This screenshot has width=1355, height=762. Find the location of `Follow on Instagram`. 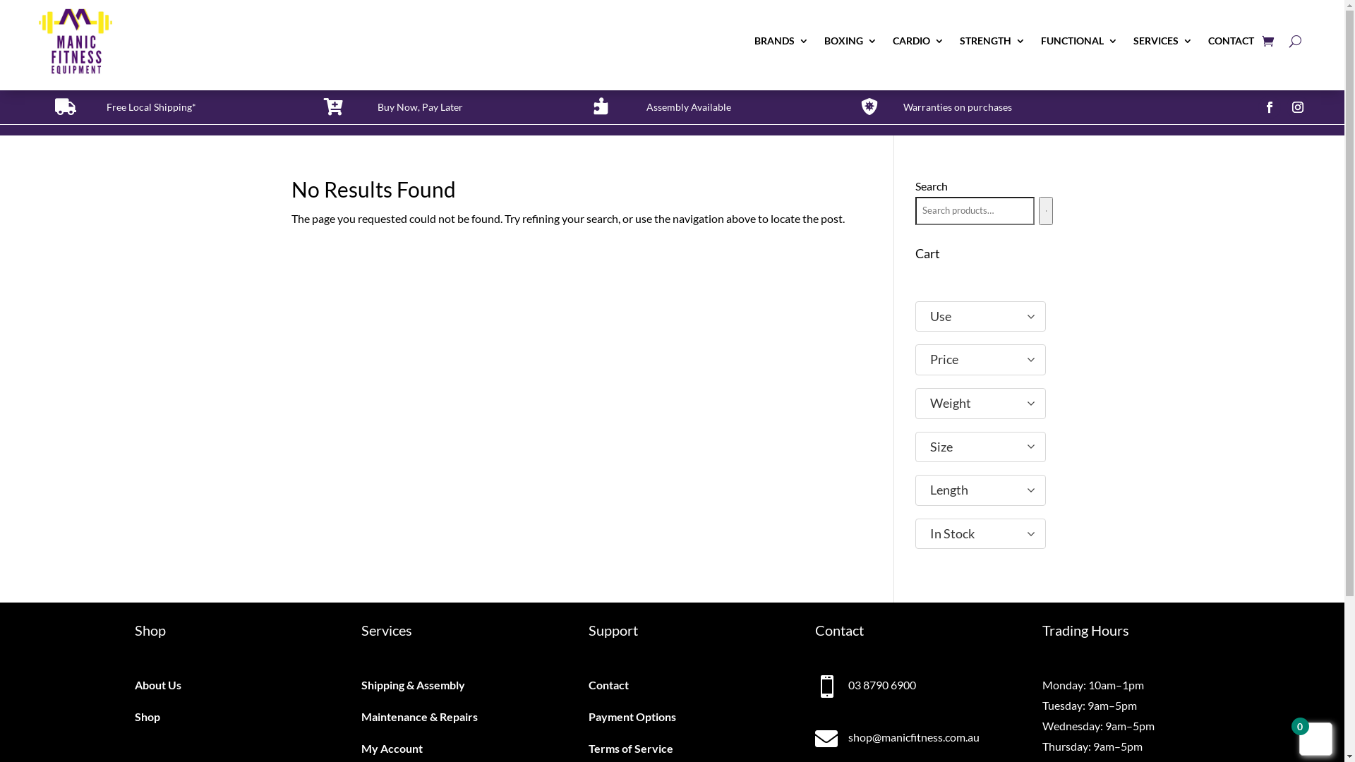

Follow on Instagram is located at coordinates (1298, 107).